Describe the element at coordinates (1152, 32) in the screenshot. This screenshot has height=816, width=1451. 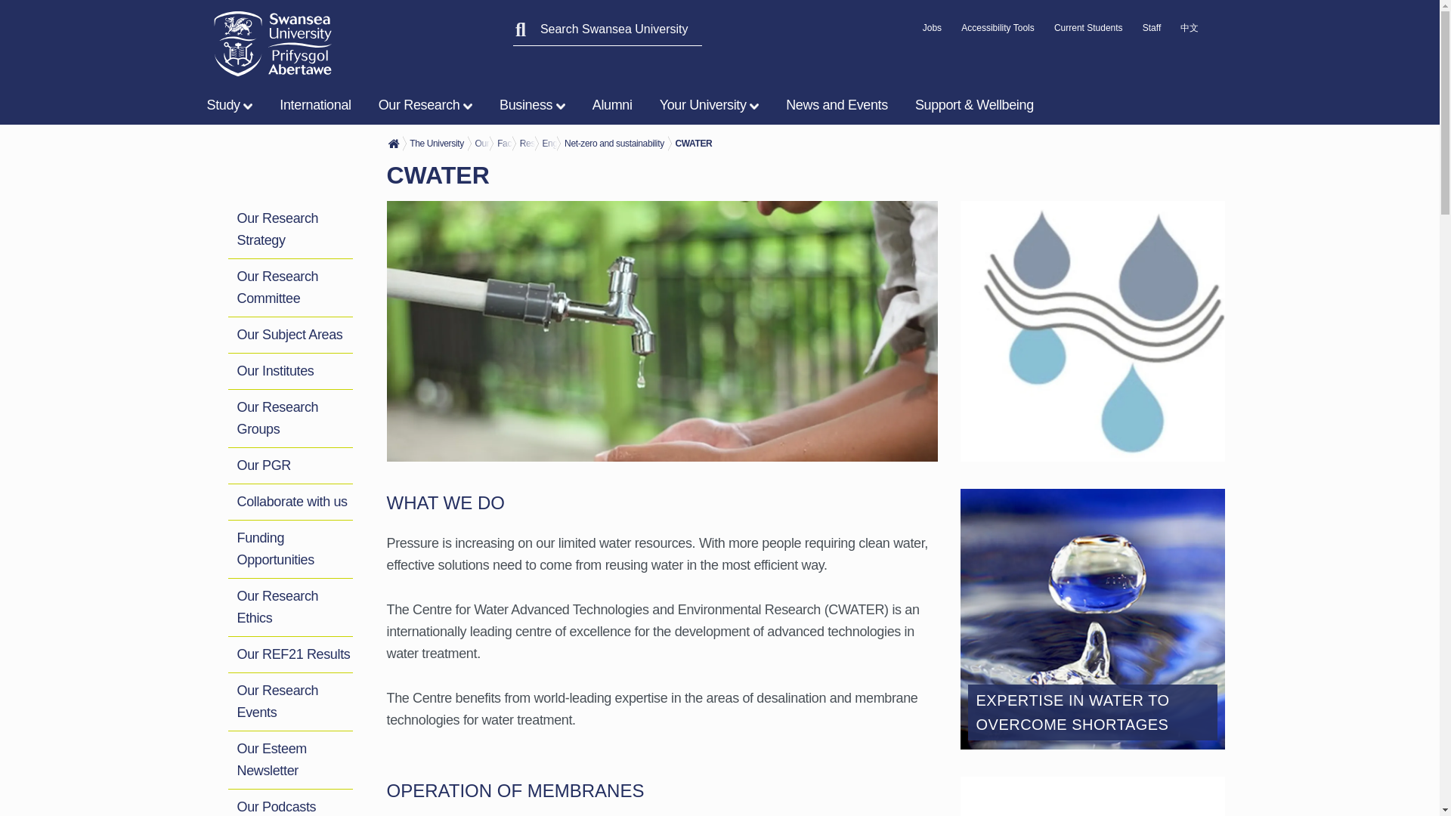
I see `Staff` at that location.